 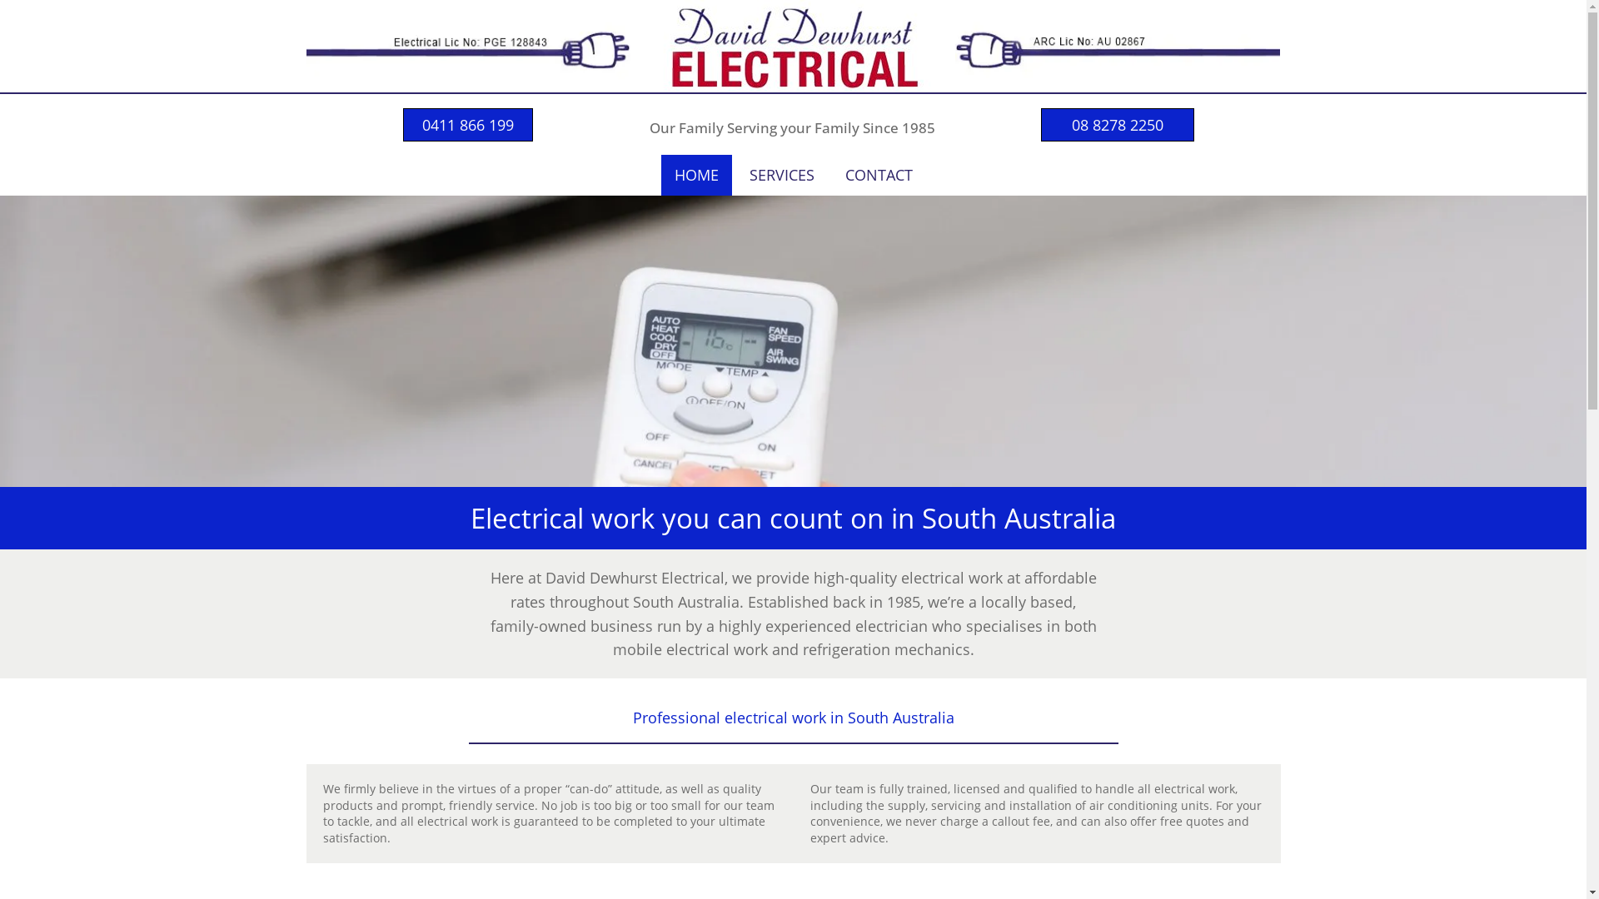 I want to click on SERVICES, so click(x=782, y=175).